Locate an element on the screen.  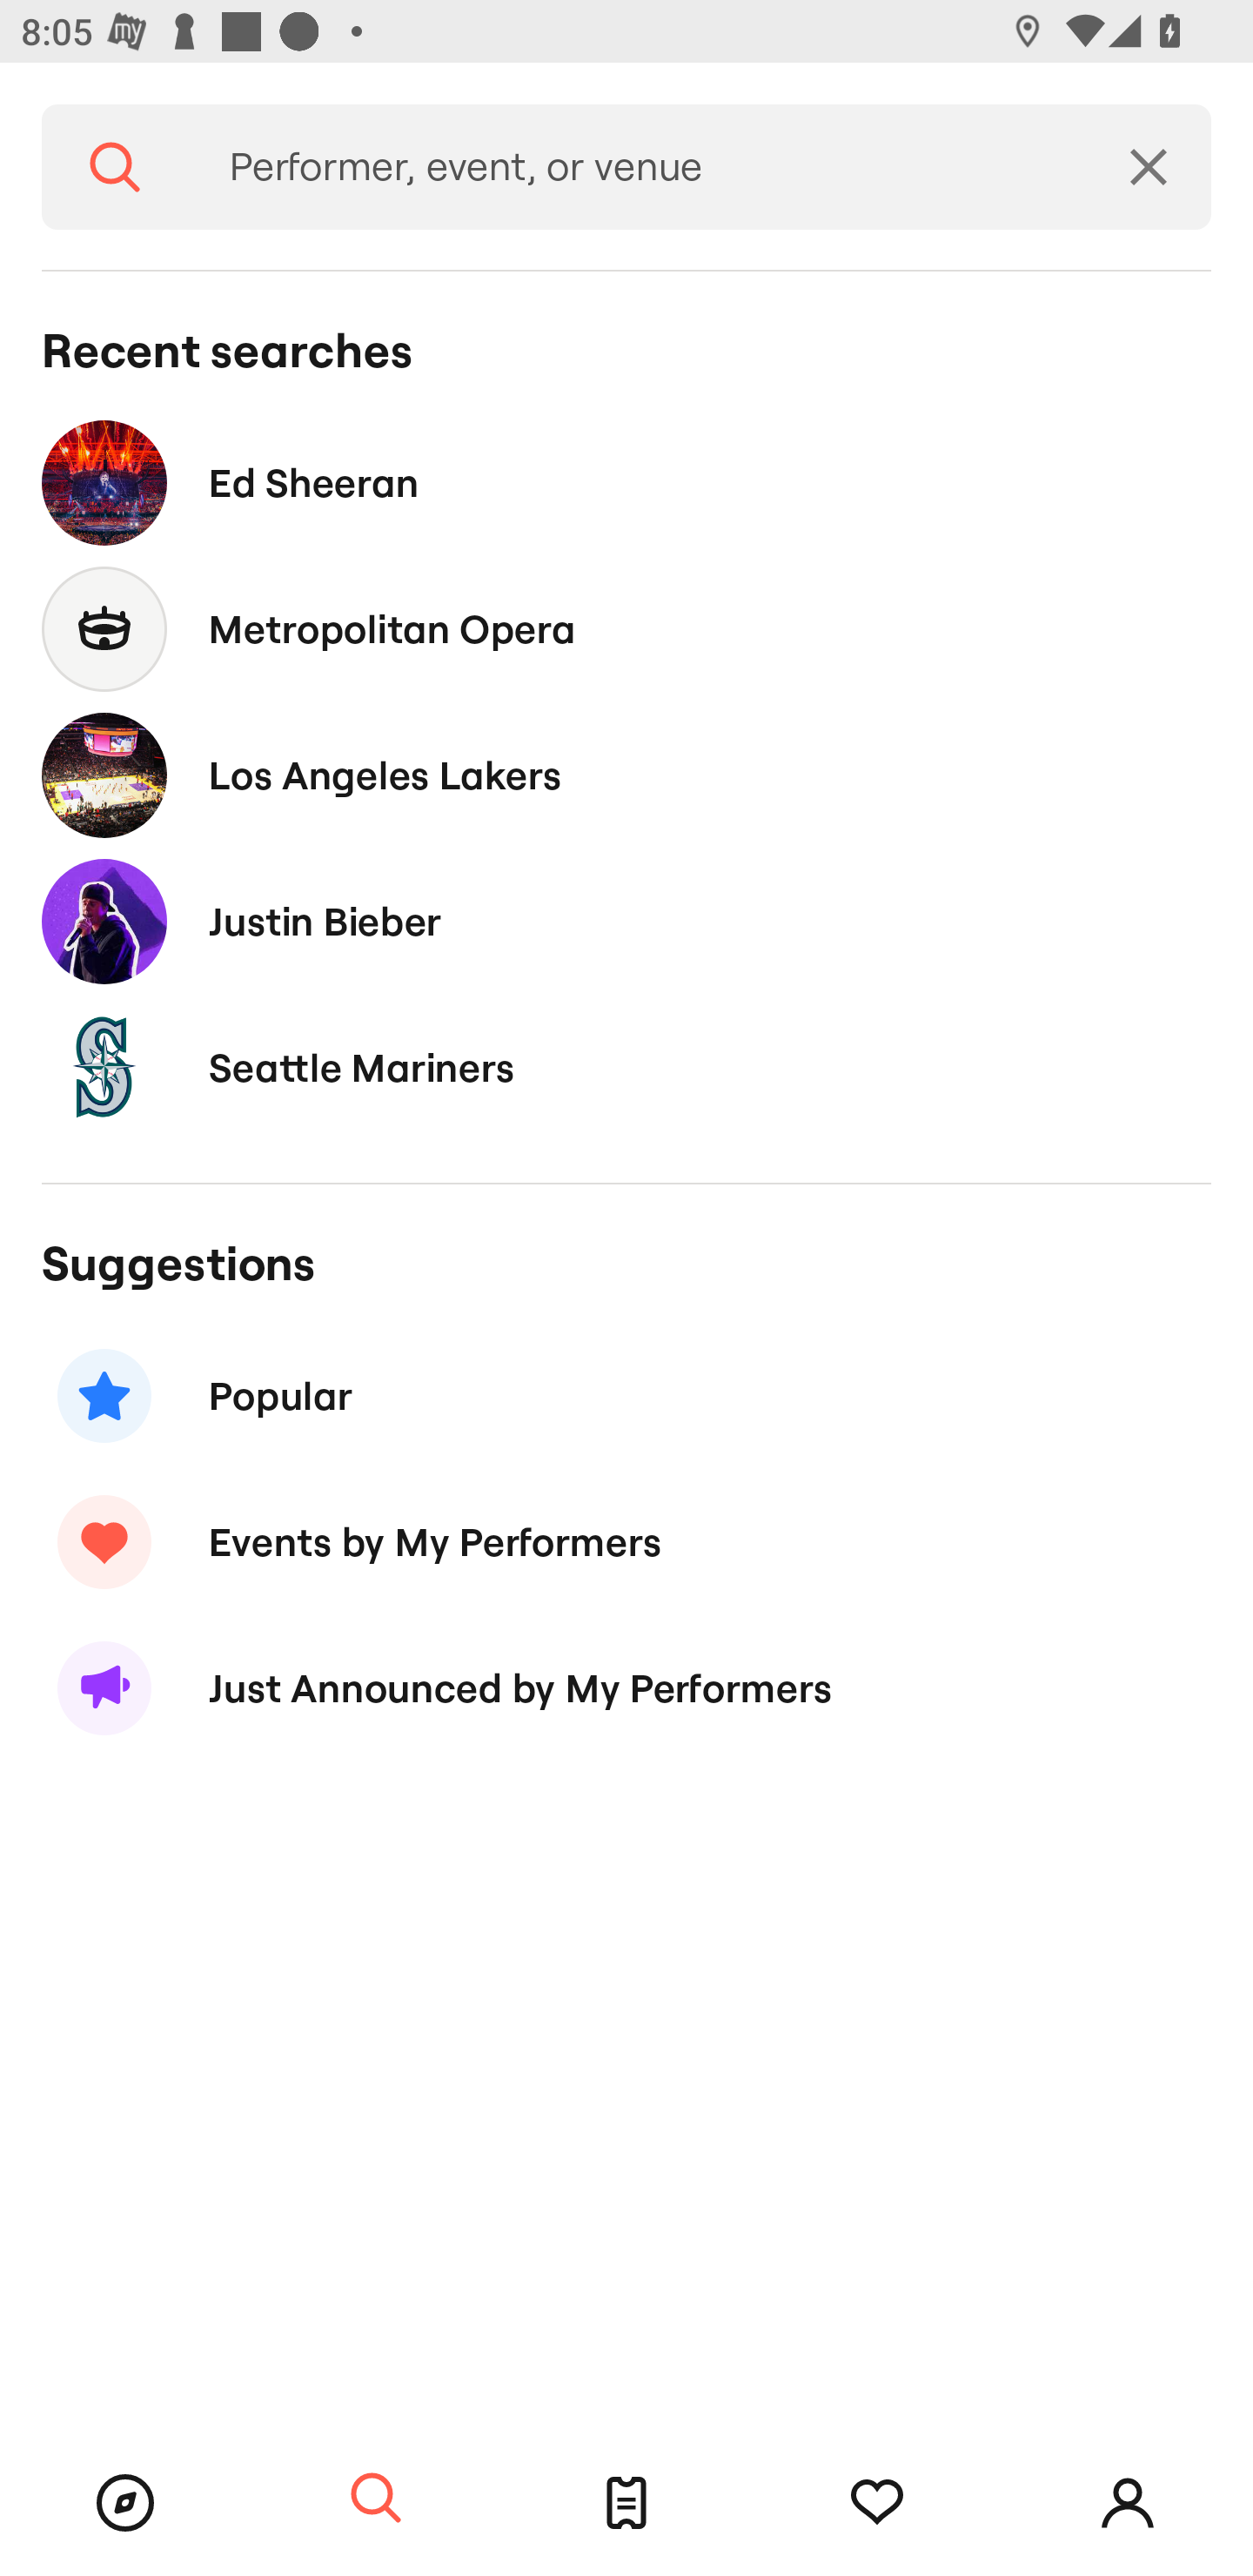
Search is located at coordinates (376, 2499).